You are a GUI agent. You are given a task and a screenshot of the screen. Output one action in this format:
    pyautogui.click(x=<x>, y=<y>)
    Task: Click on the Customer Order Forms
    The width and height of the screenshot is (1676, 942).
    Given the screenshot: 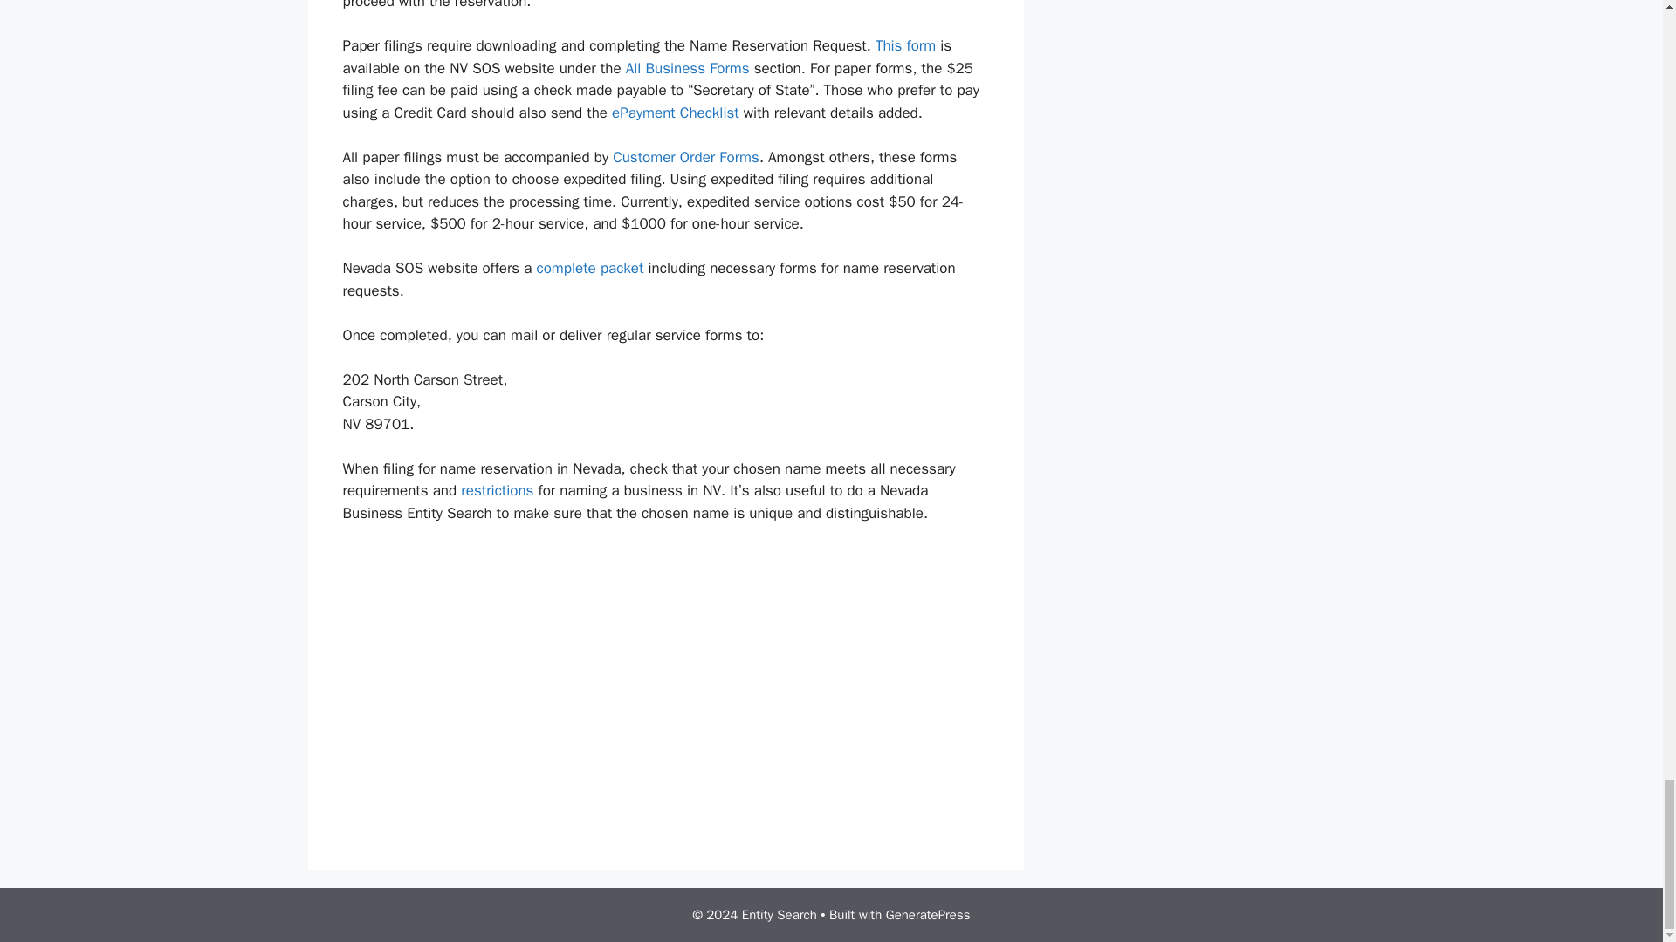 What is the action you would take?
    pyautogui.click(x=686, y=157)
    